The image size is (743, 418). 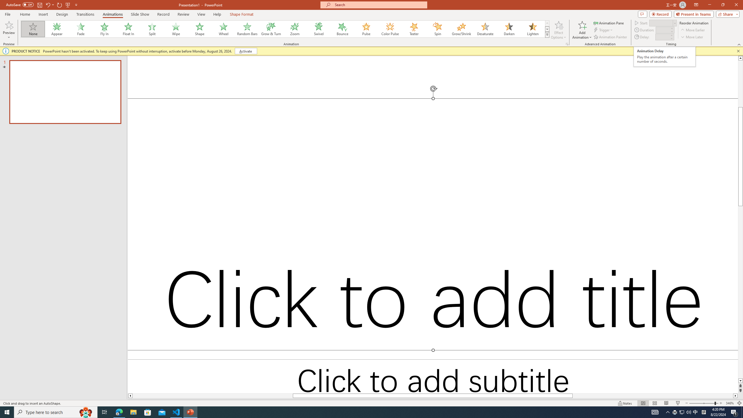 I want to click on Bounce, so click(x=342, y=29).